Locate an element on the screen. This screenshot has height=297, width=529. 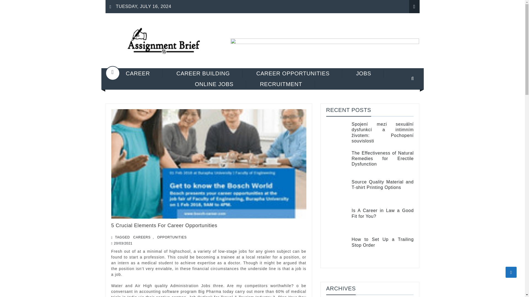
Source Quality Material and T-shirt Printing Options is located at coordinates (382, 185).